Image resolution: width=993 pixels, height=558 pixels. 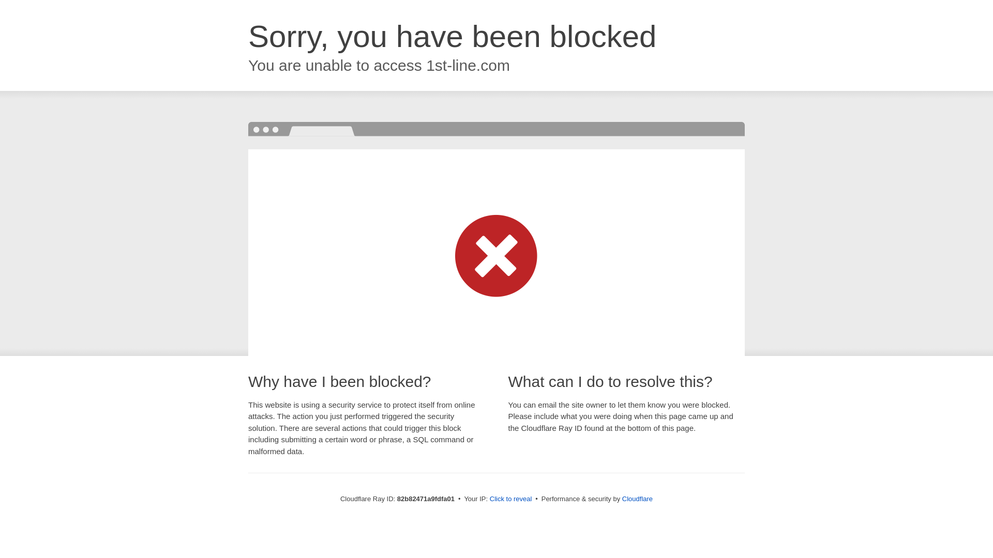 What do you see at coordinates (637, 499) in the screenshot?
I see `Cloudflare` at bounding box center [637, 499].